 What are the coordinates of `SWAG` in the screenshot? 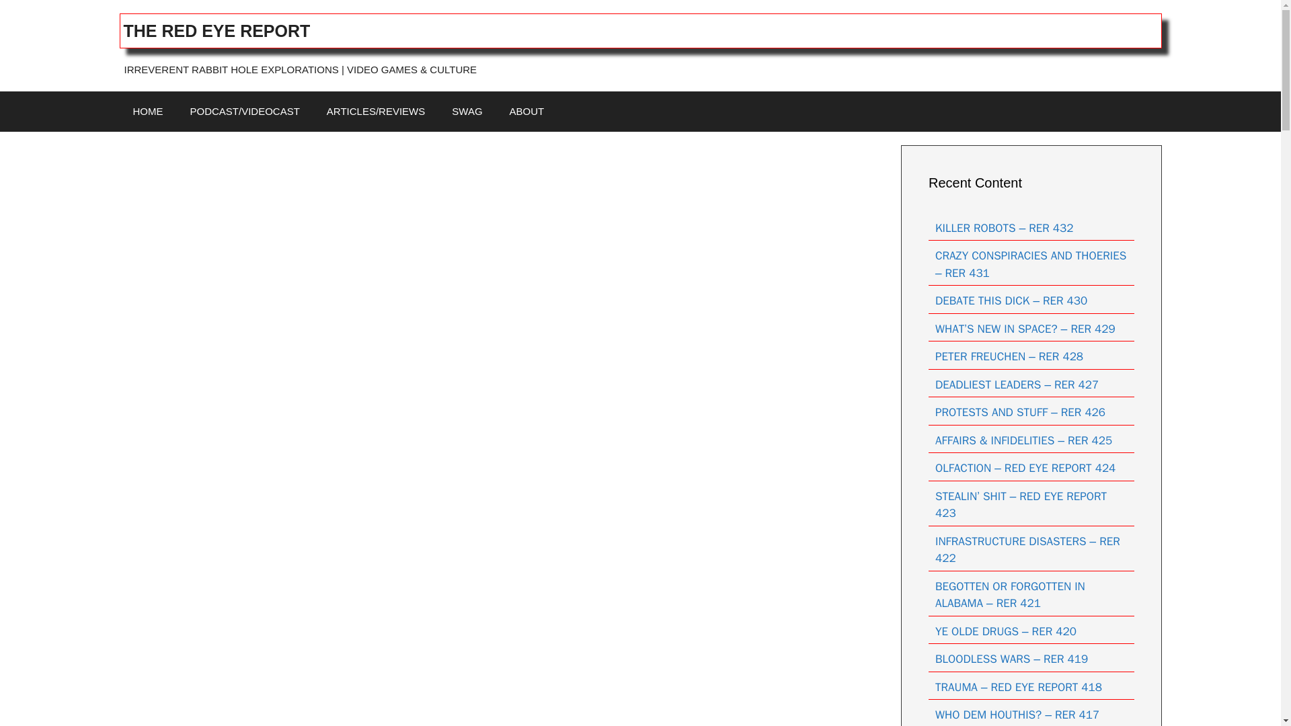 It's located at (467, 112).